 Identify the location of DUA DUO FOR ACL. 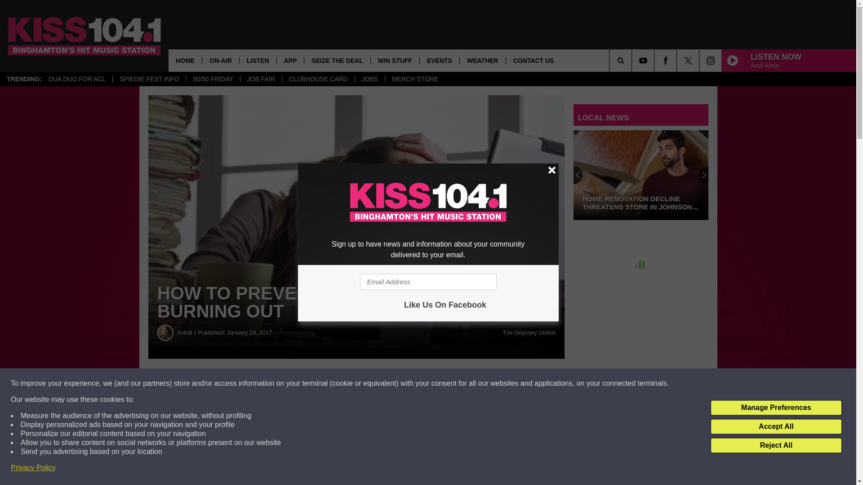
(77, 79).